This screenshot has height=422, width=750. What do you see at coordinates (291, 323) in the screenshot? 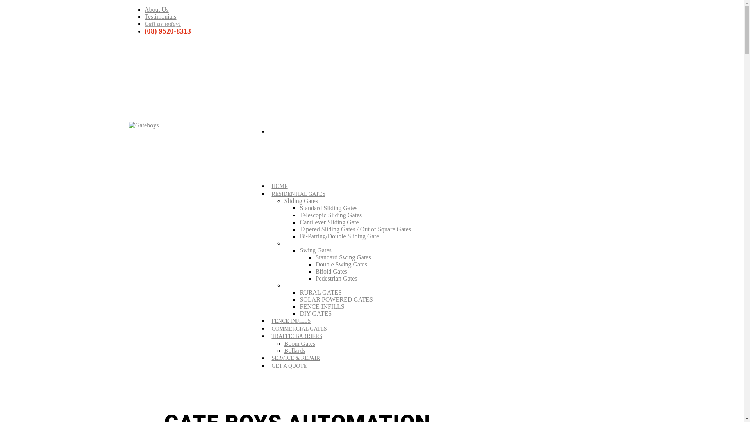
I see `FENCE INFILLS` at bounding box center [291, 323].